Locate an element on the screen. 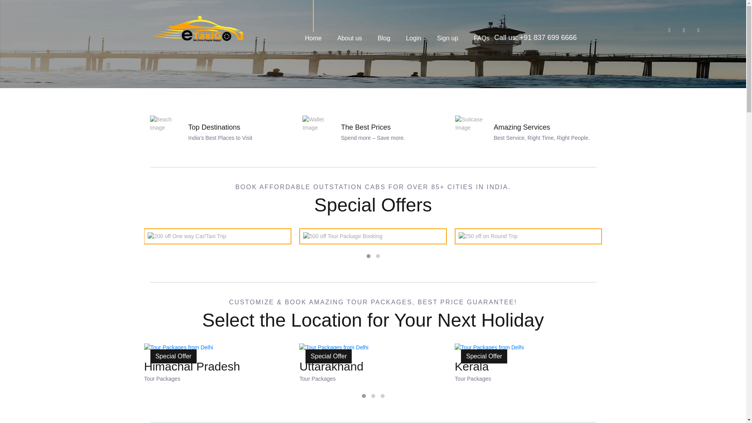  Login is located at coordinates (414, 38).